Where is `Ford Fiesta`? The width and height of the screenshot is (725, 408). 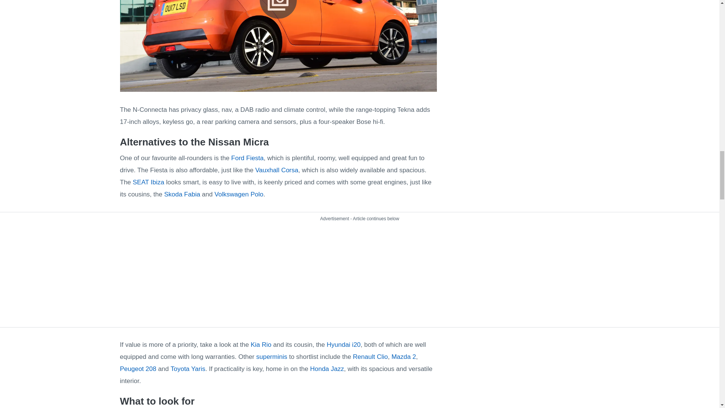
Ford Fiesta is located at coordinates (247, 158).